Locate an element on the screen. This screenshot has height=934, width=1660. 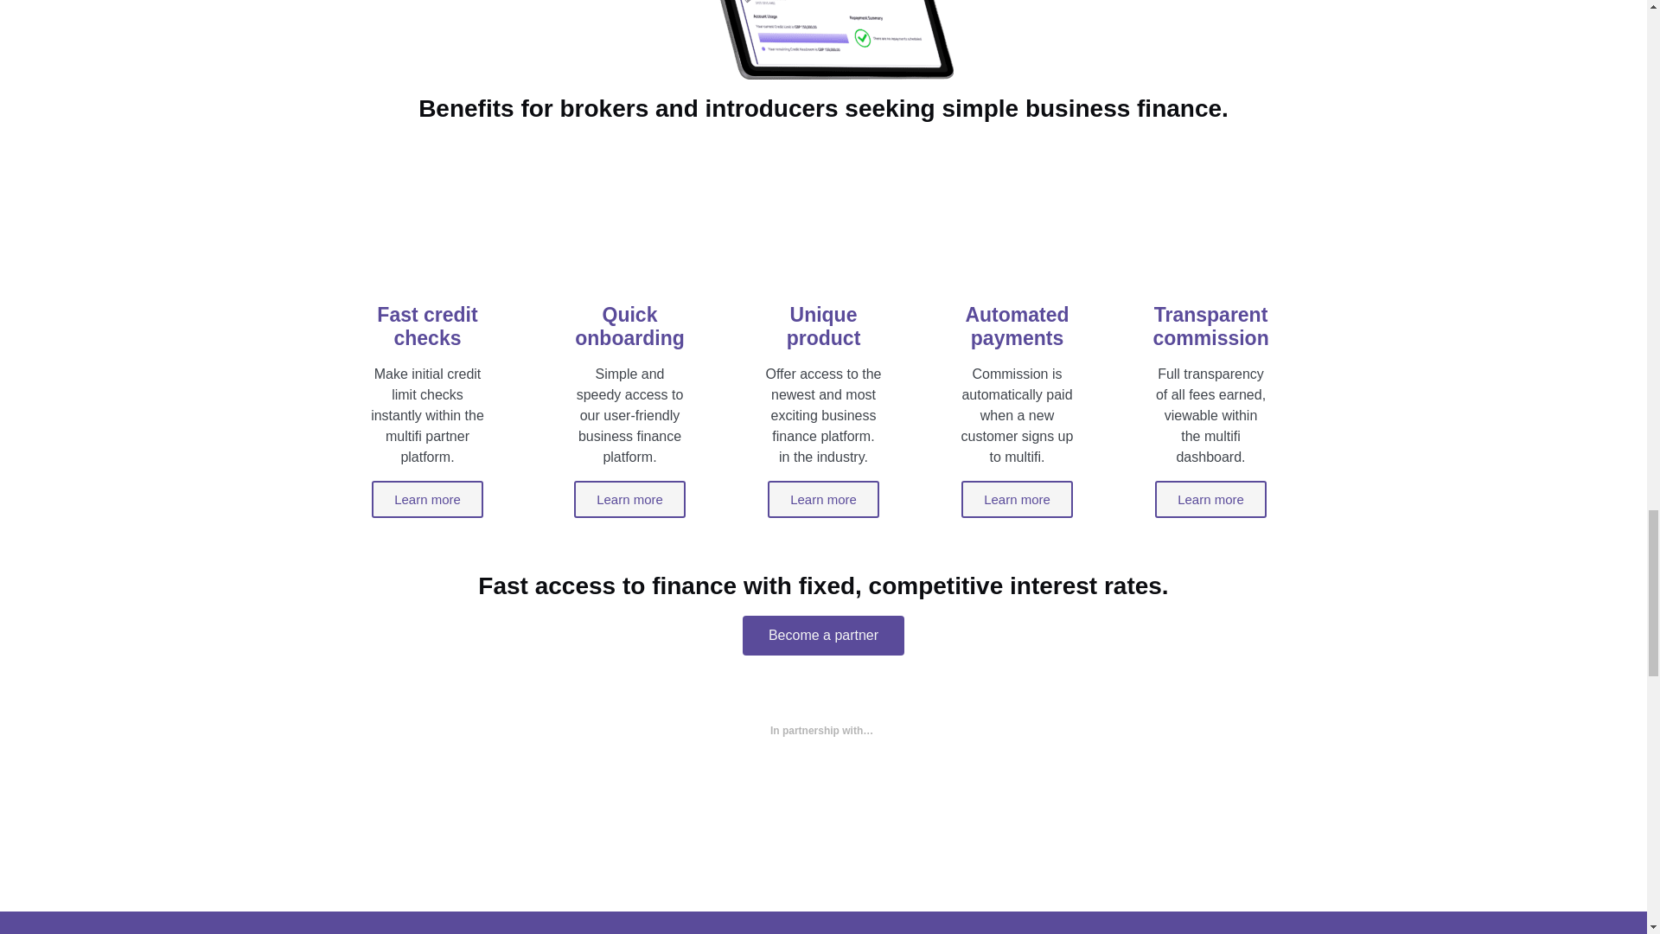
Learn more is located at coordinates (1210, 500).